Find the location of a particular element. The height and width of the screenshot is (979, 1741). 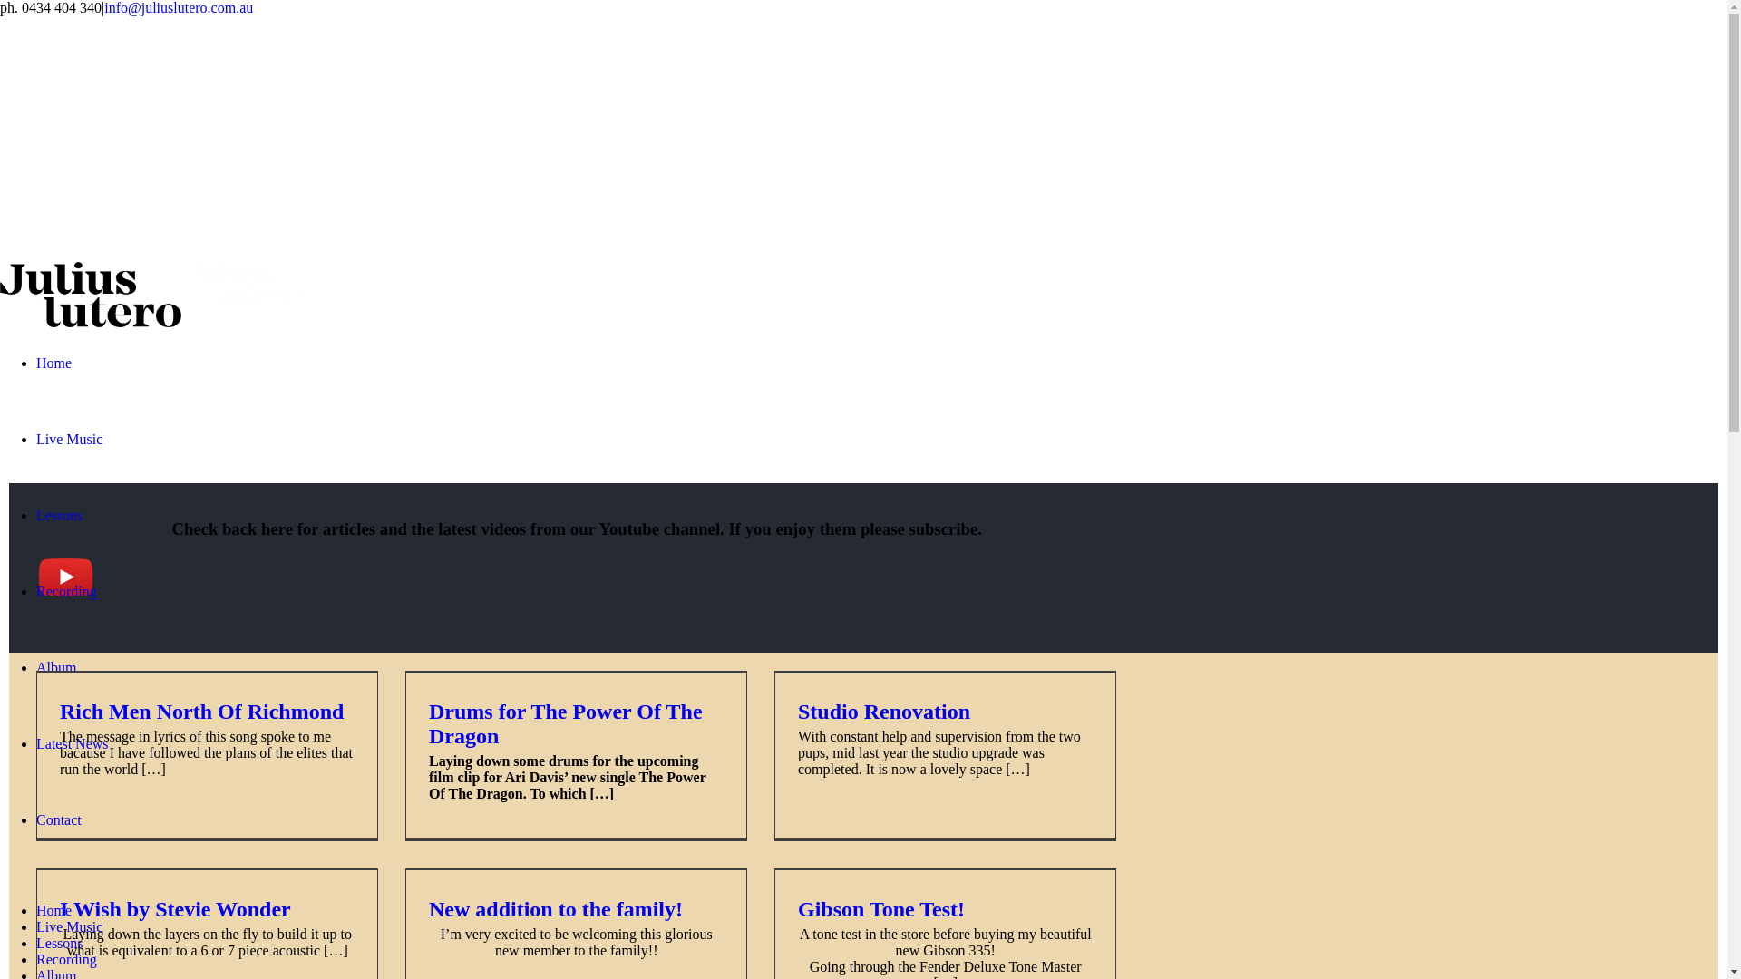

Album is located at coordinates (56, 698).